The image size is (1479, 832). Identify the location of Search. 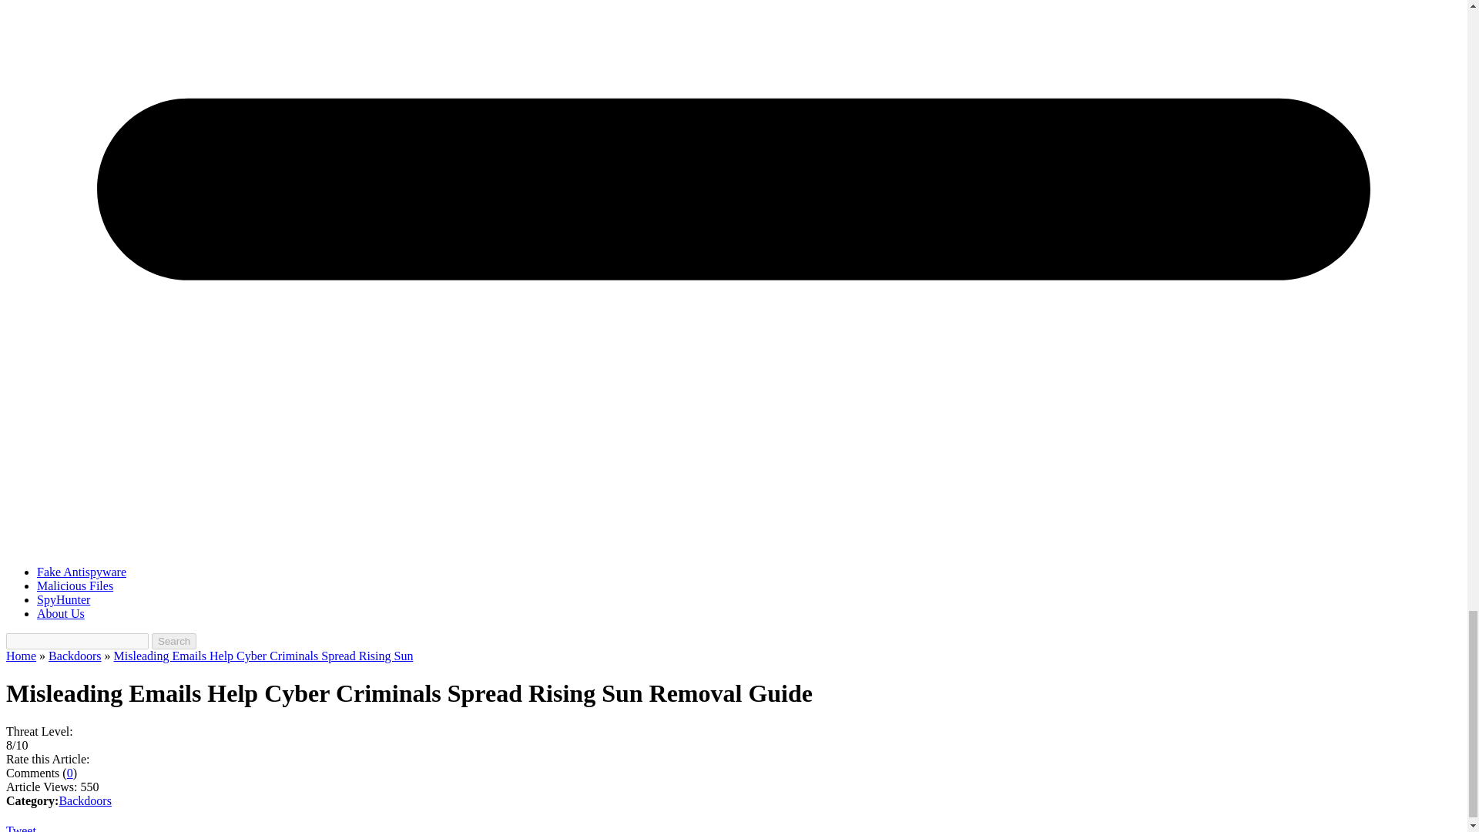
(174, 641).